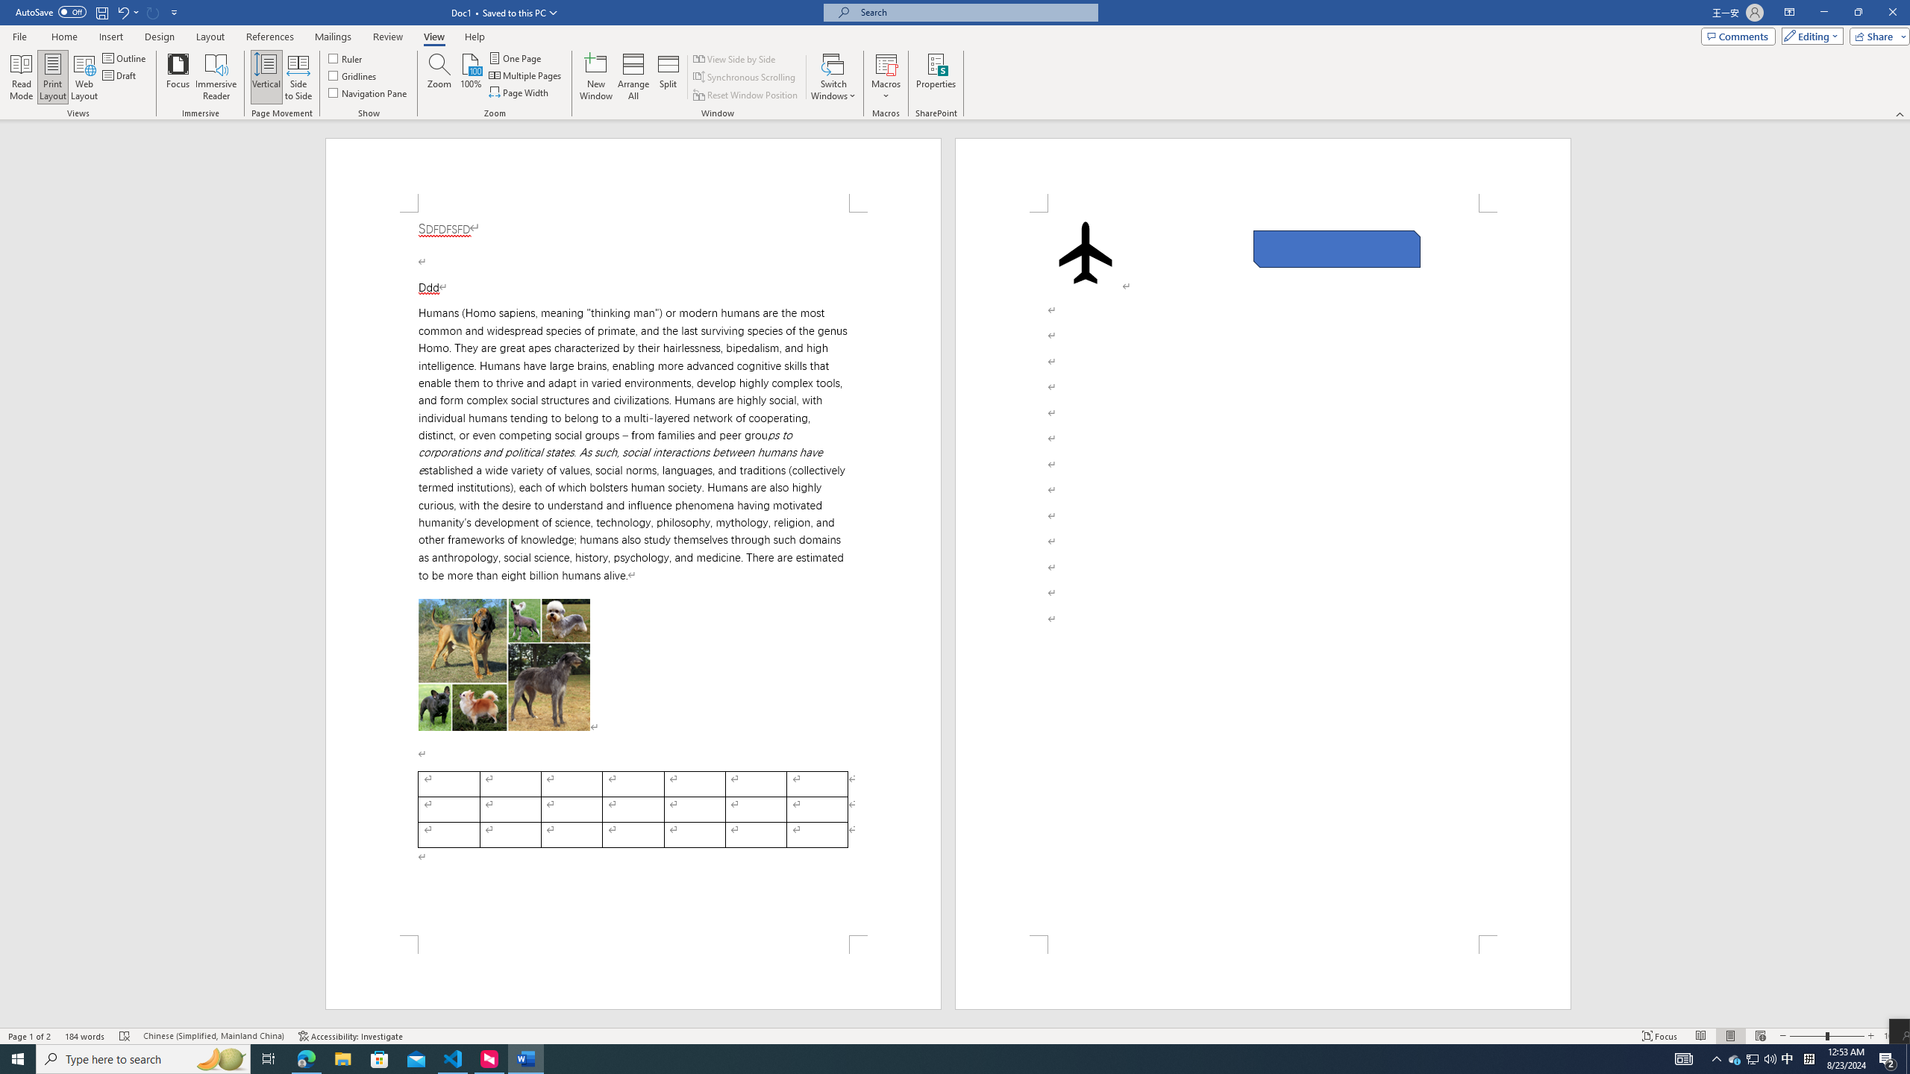 The width and height of the screenshot is (1910, 1074). What do you see at coordinates (84, 77) in the screenshot?
I see `Web Layout` at bounding box center [84, 77].